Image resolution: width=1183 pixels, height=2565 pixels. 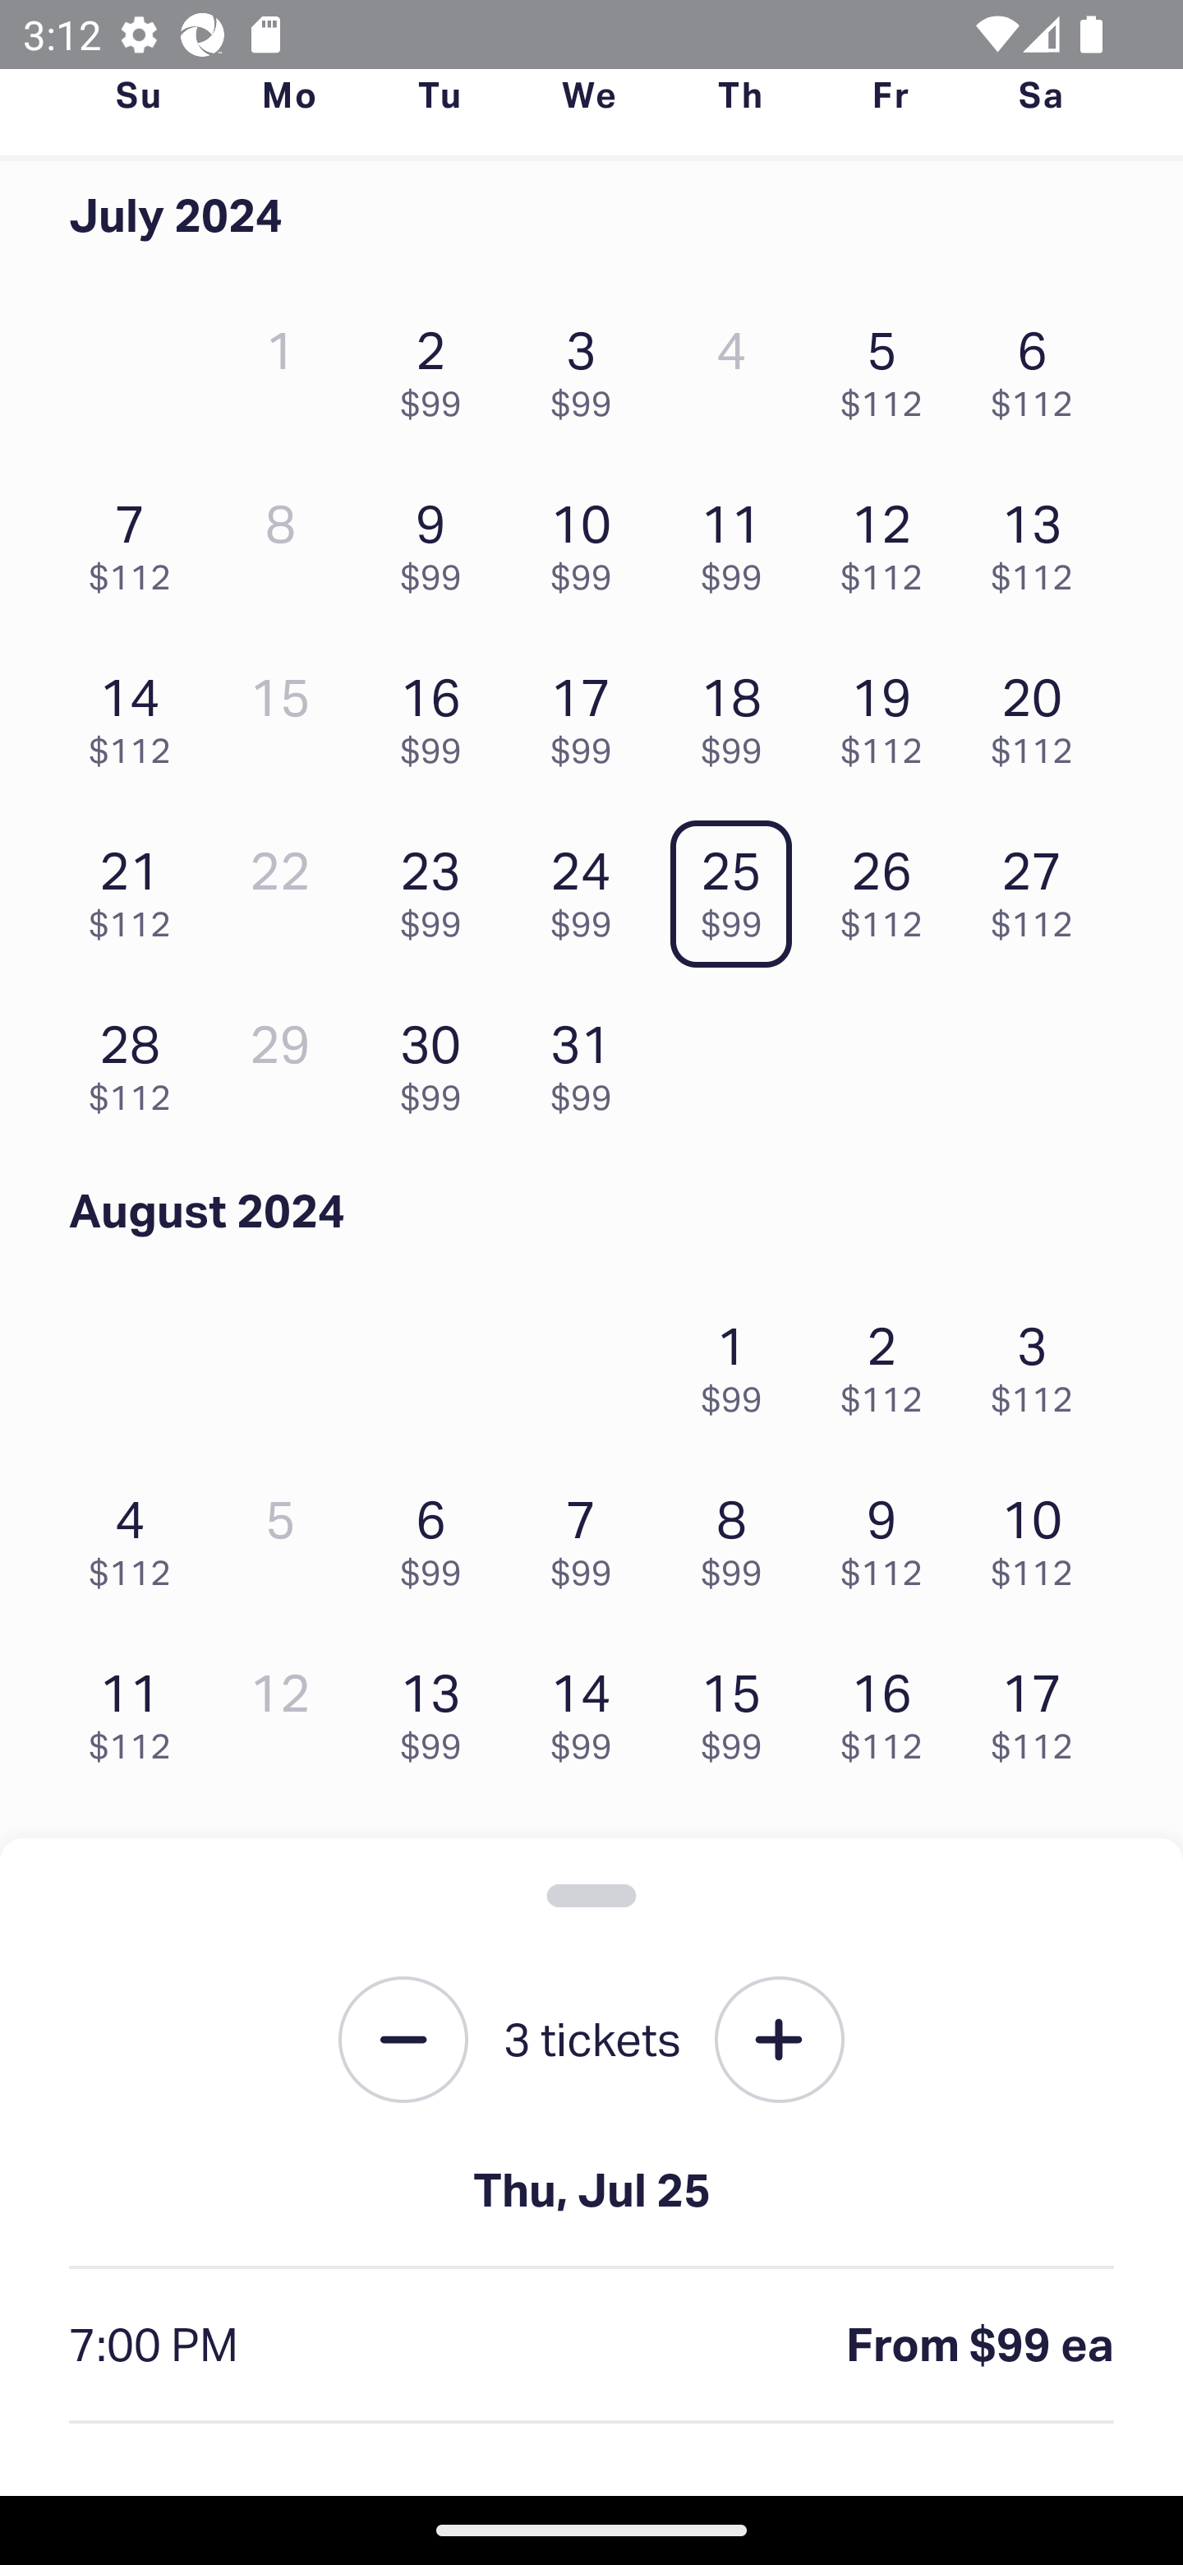 I want to click on 26 $112, so click(x=890, y=886).